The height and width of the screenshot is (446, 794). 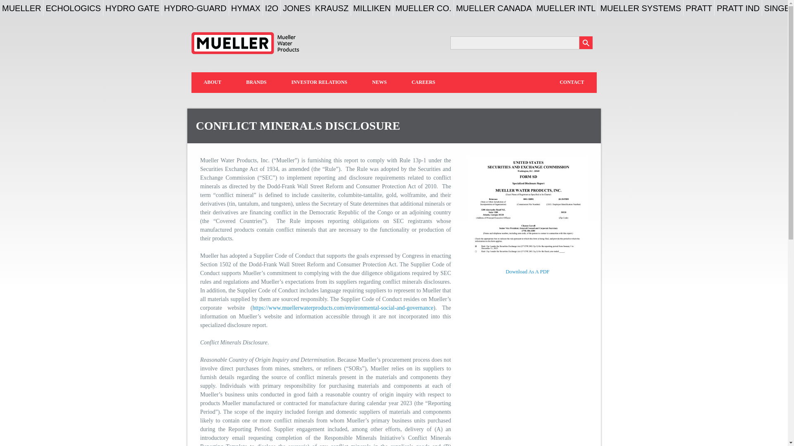 What do you see at coordinates (514, 43) in the screenshot?
I see `Enter the terms you wish to search for.` at bounding box center [514, 43].